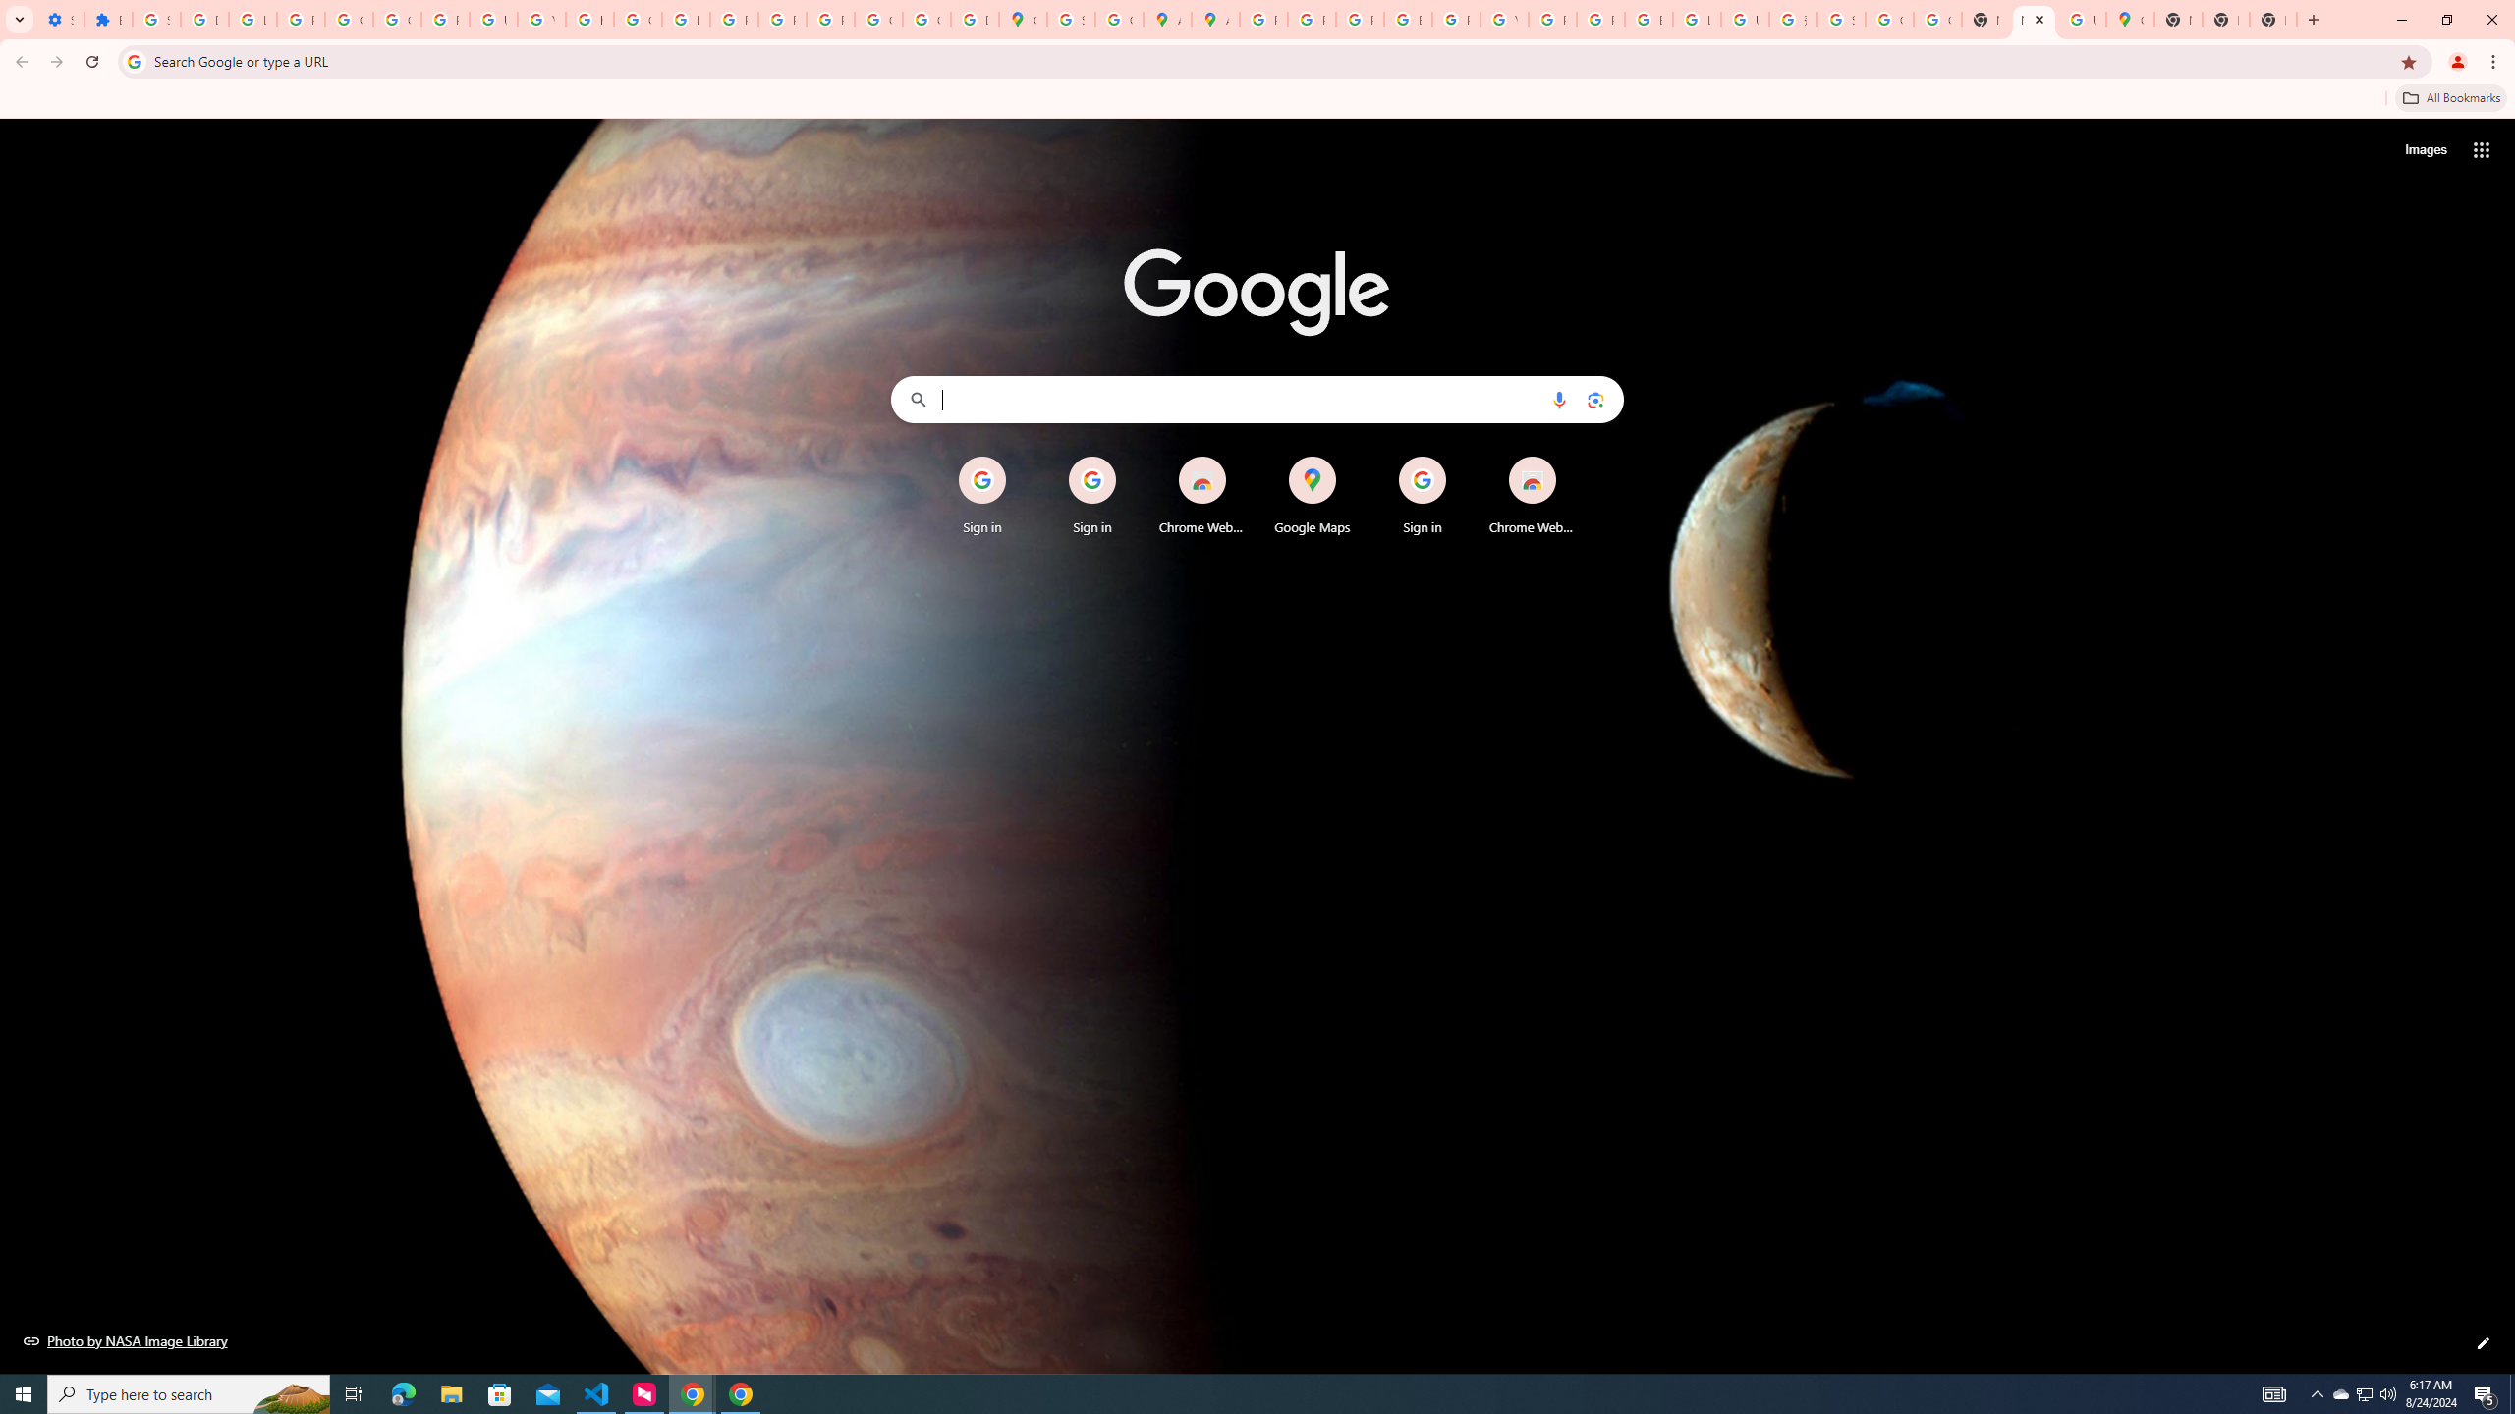 The height and width of the screenshot is (1414, 2515). I want to click on Sign in - Google Accounts, so click(155, 20).